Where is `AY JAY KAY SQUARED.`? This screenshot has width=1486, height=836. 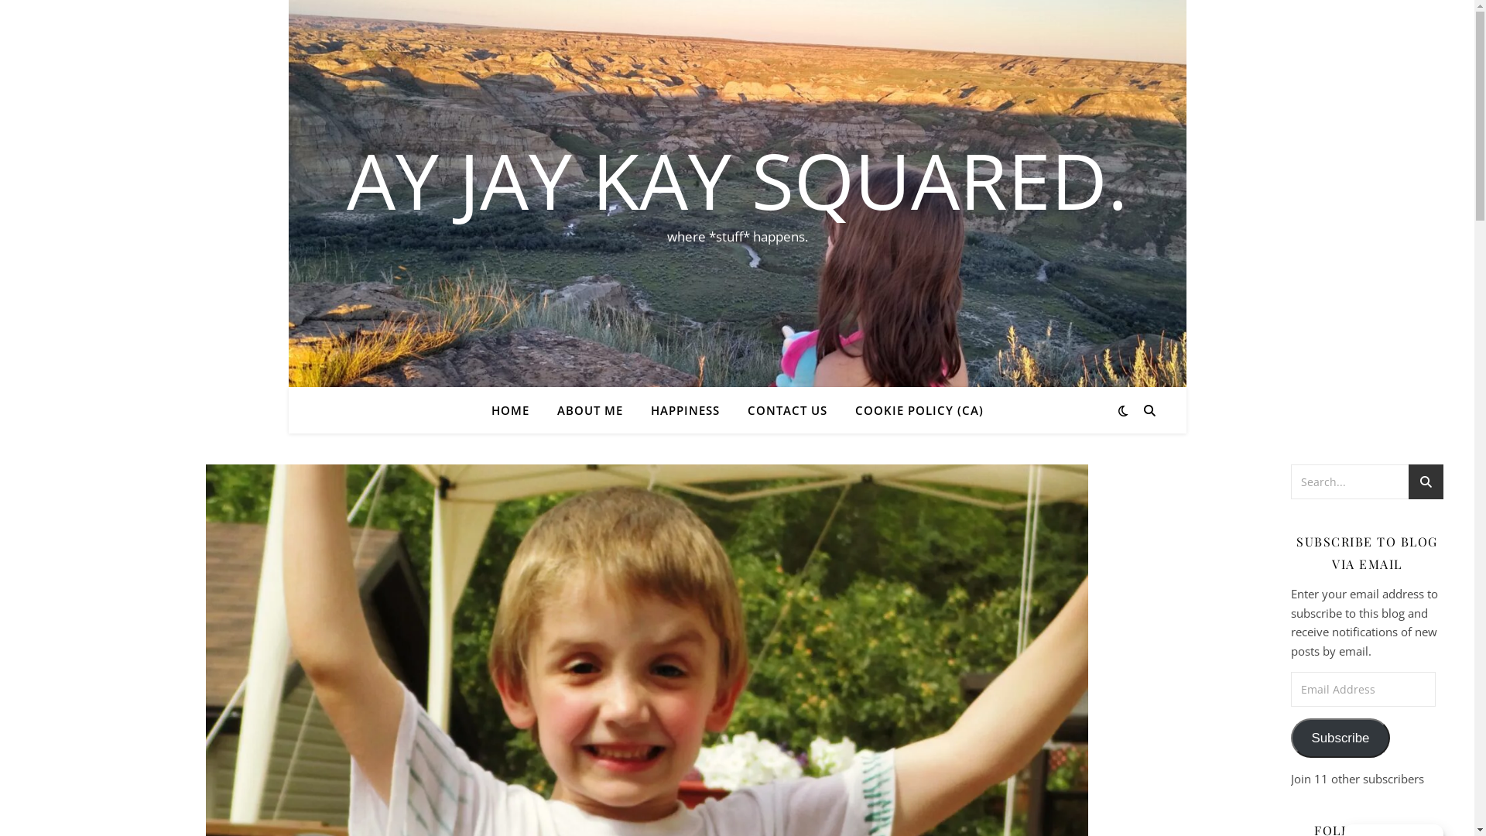
AY JAY KAY SQUARED. is located at coordinates (737, 180).